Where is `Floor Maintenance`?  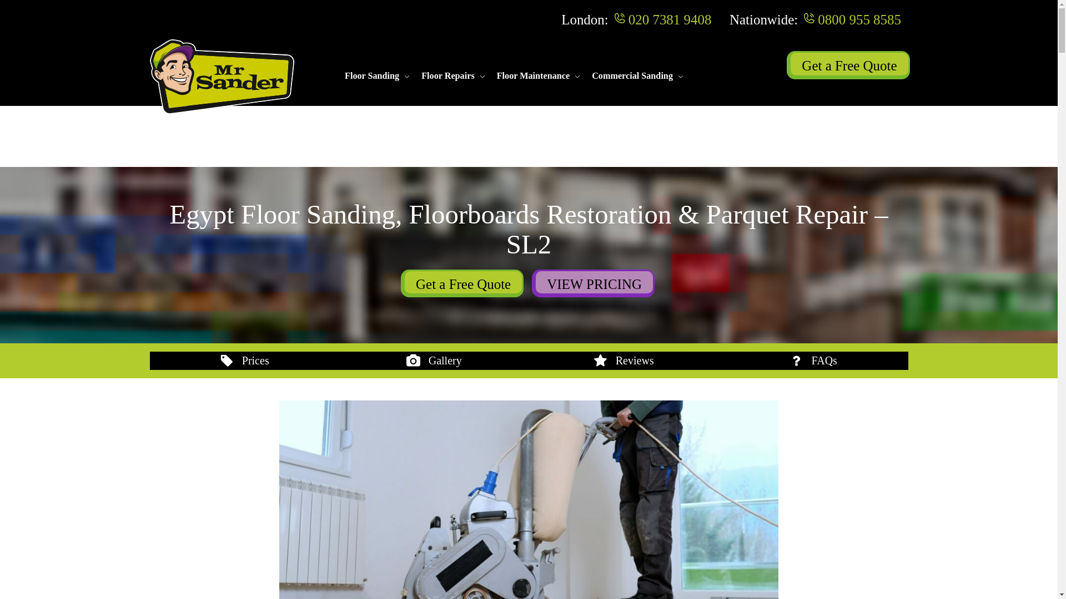 Floor Maintenance is located at coordinates (533, 77).